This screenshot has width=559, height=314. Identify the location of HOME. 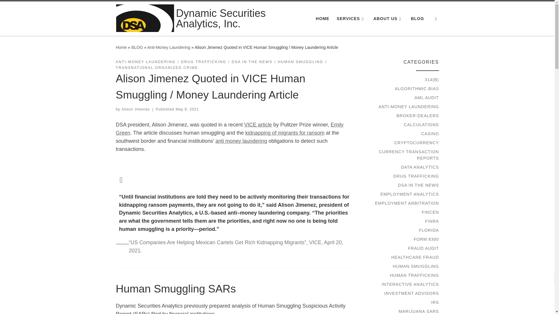
(322, 19).